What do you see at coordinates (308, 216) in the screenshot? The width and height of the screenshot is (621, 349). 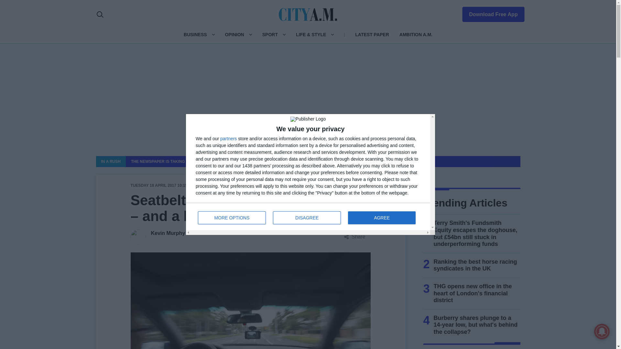 I see `SPORT` at bounding box center [308, 216].